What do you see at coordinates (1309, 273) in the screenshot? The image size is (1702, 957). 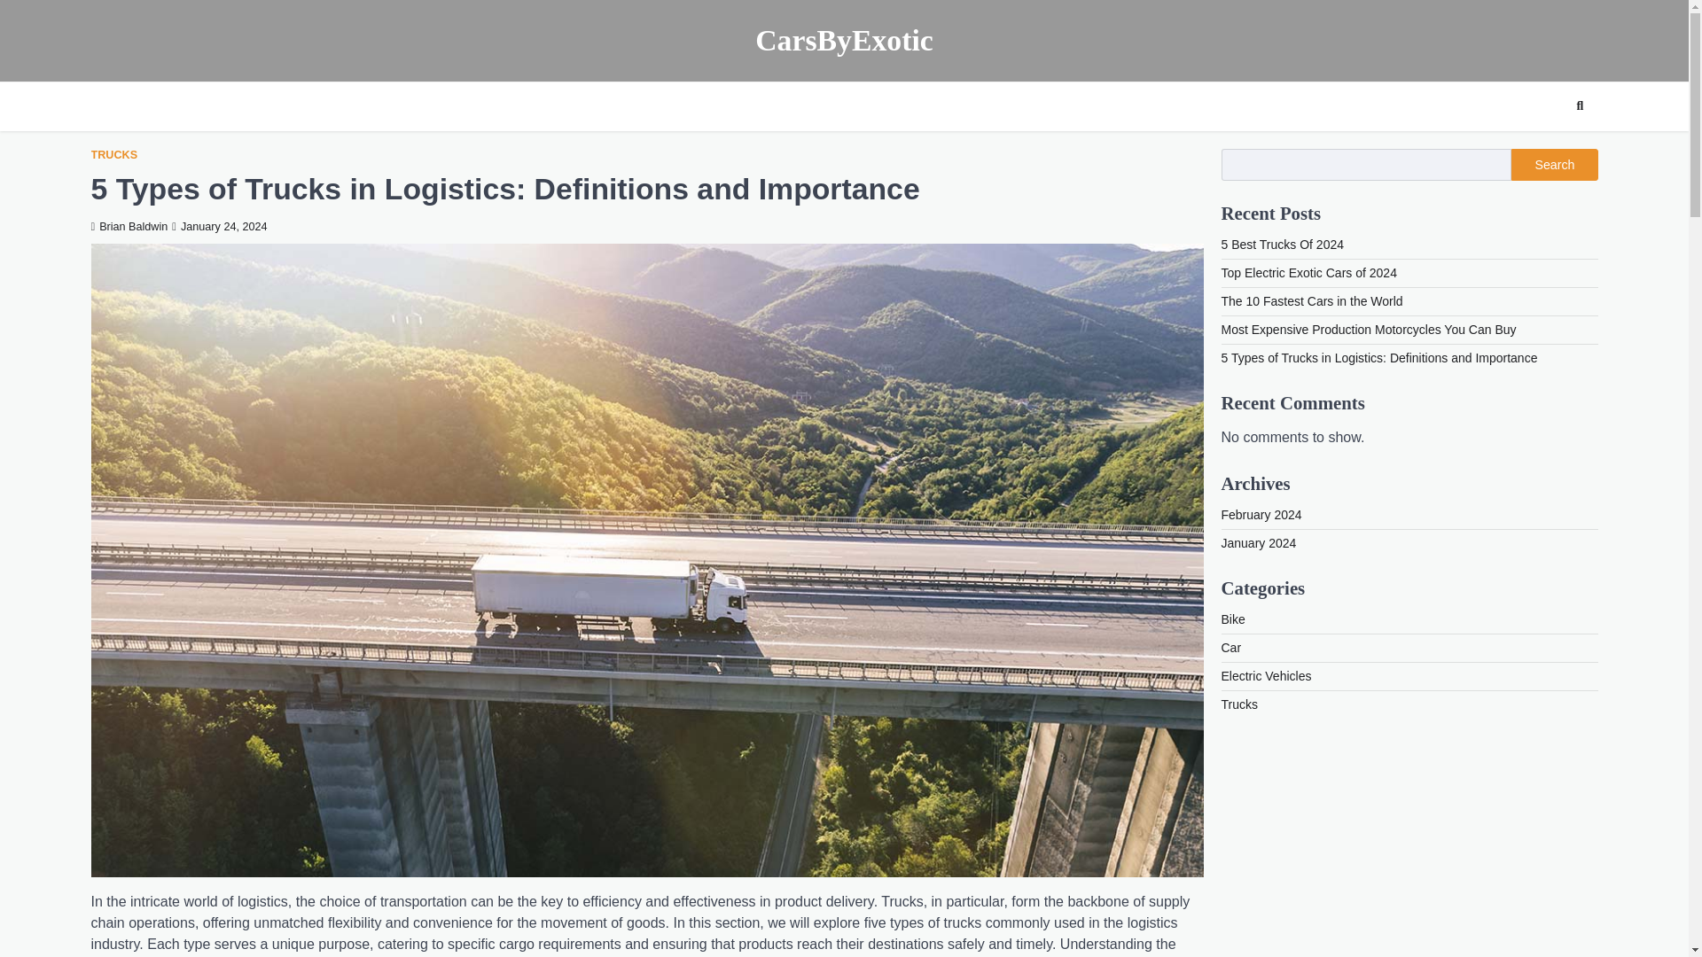 I see `Top Electric Exotic Cars of 2024` at bounding box center [1309, 273].